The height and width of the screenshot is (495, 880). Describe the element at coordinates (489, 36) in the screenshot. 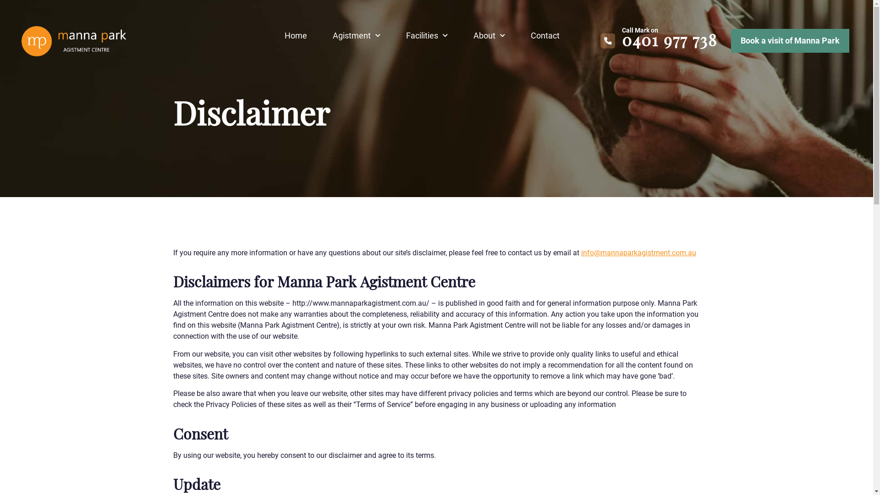

I see `About` at that location.